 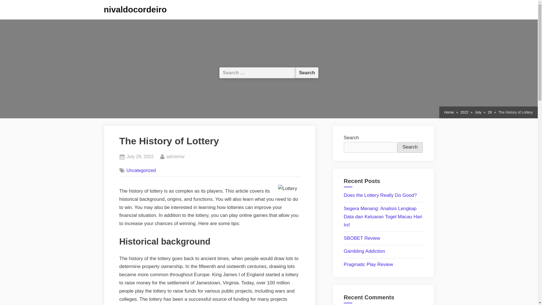 I want to click on Gambling Addiction, so click(x=364, y=251).